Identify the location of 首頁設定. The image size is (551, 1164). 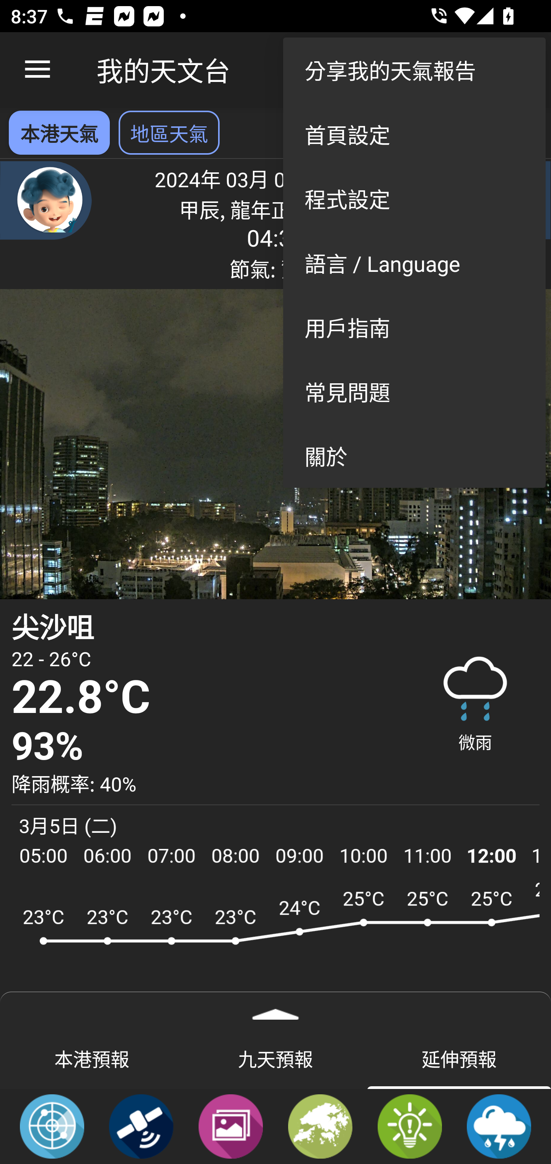
(414, 134).